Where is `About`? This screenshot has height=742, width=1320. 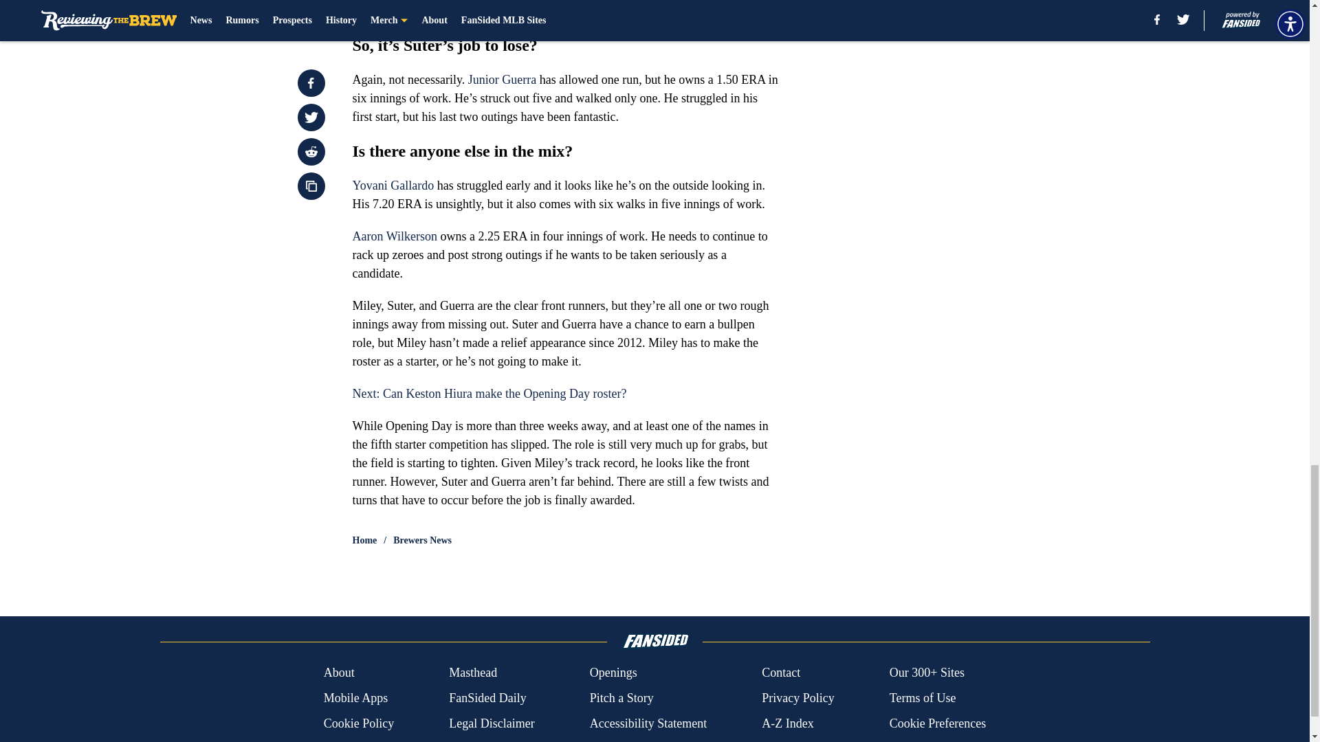 About is located at coordinates (339, 672).